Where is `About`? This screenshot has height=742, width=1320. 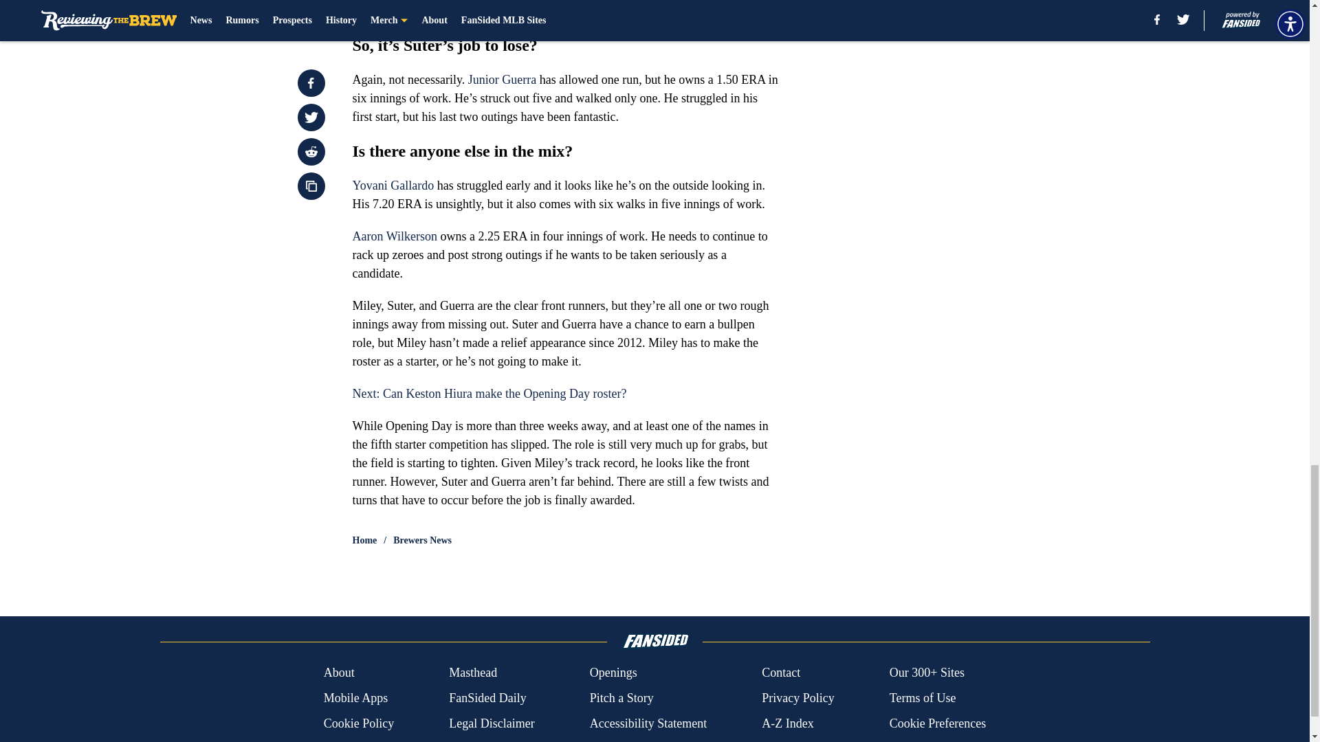 About is located at coordinates (339, 672).